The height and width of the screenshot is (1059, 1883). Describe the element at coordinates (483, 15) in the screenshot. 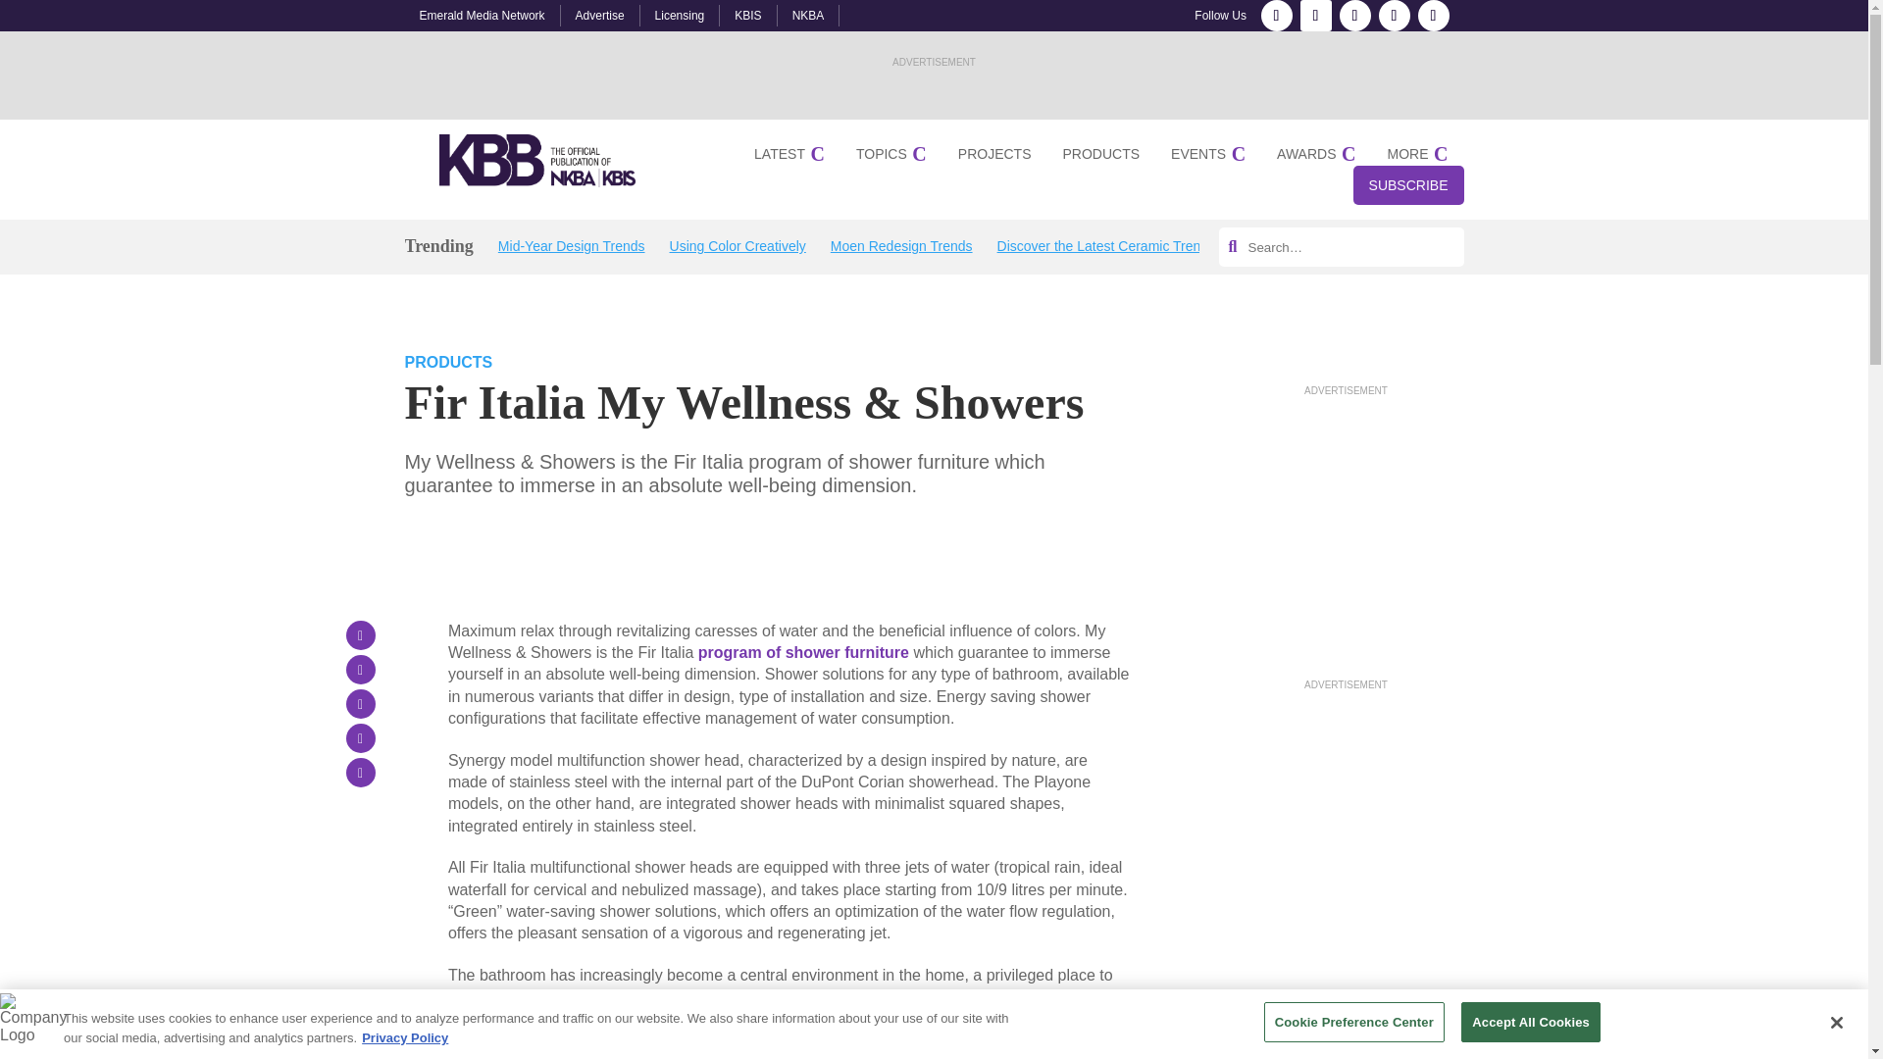

I see `Emerald Media Network` at that location.